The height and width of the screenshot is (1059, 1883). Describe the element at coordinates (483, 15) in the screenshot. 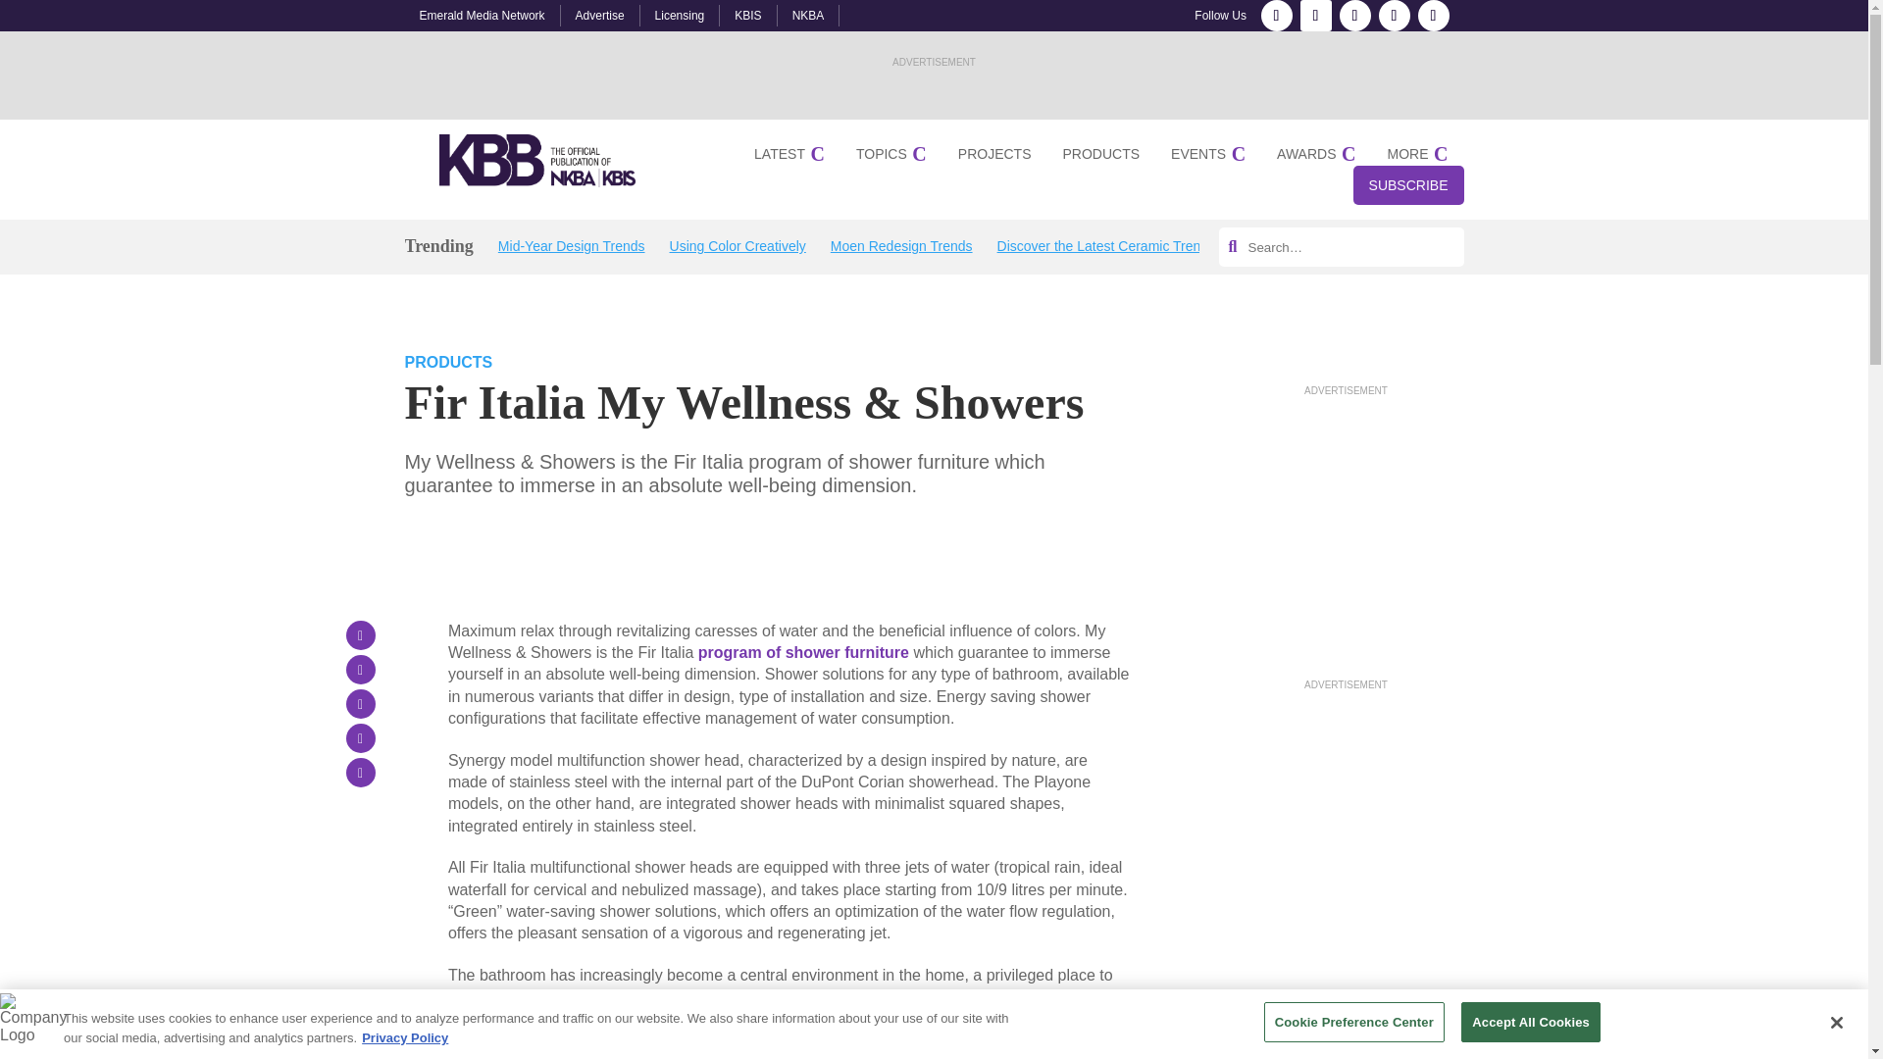

I see `Emerald Media Network` at that location.